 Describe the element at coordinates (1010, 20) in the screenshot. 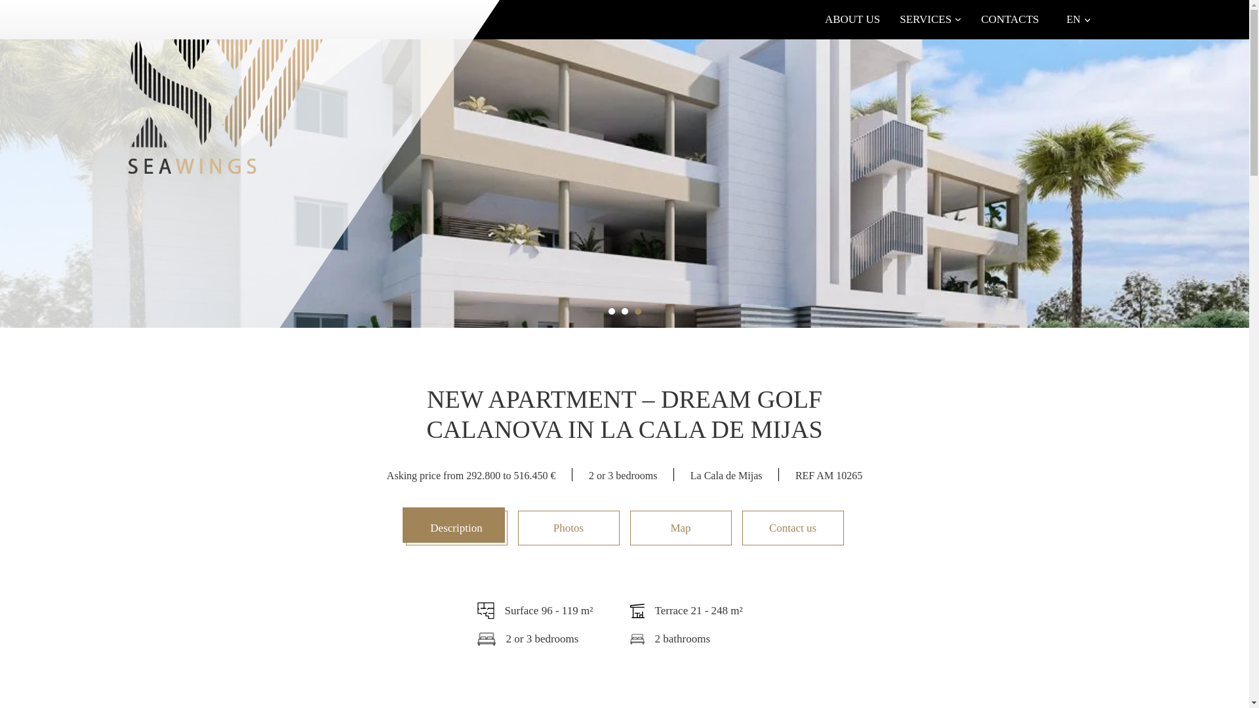

I see `CONTACTS` at that location.